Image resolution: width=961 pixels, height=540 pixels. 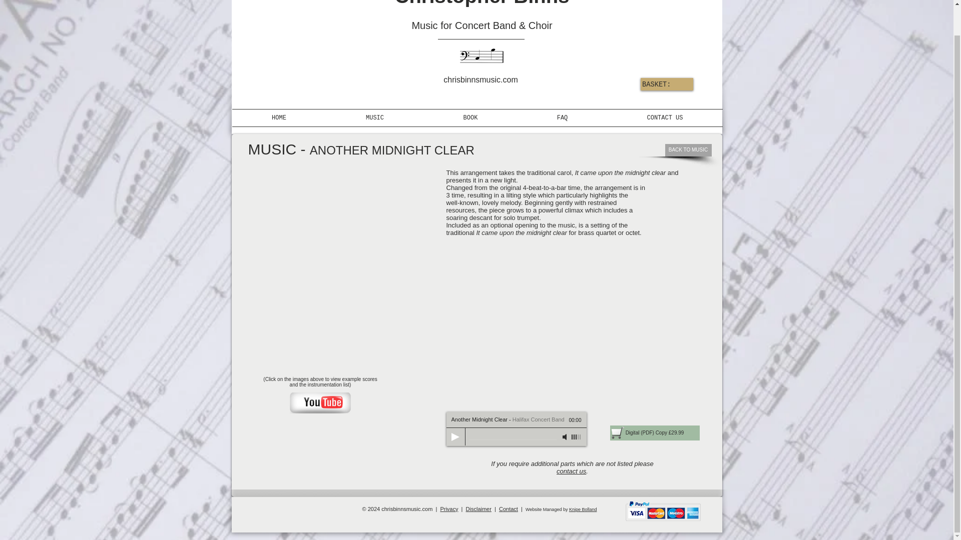 I want to click on BASKET:, so click(x=664, y=84).